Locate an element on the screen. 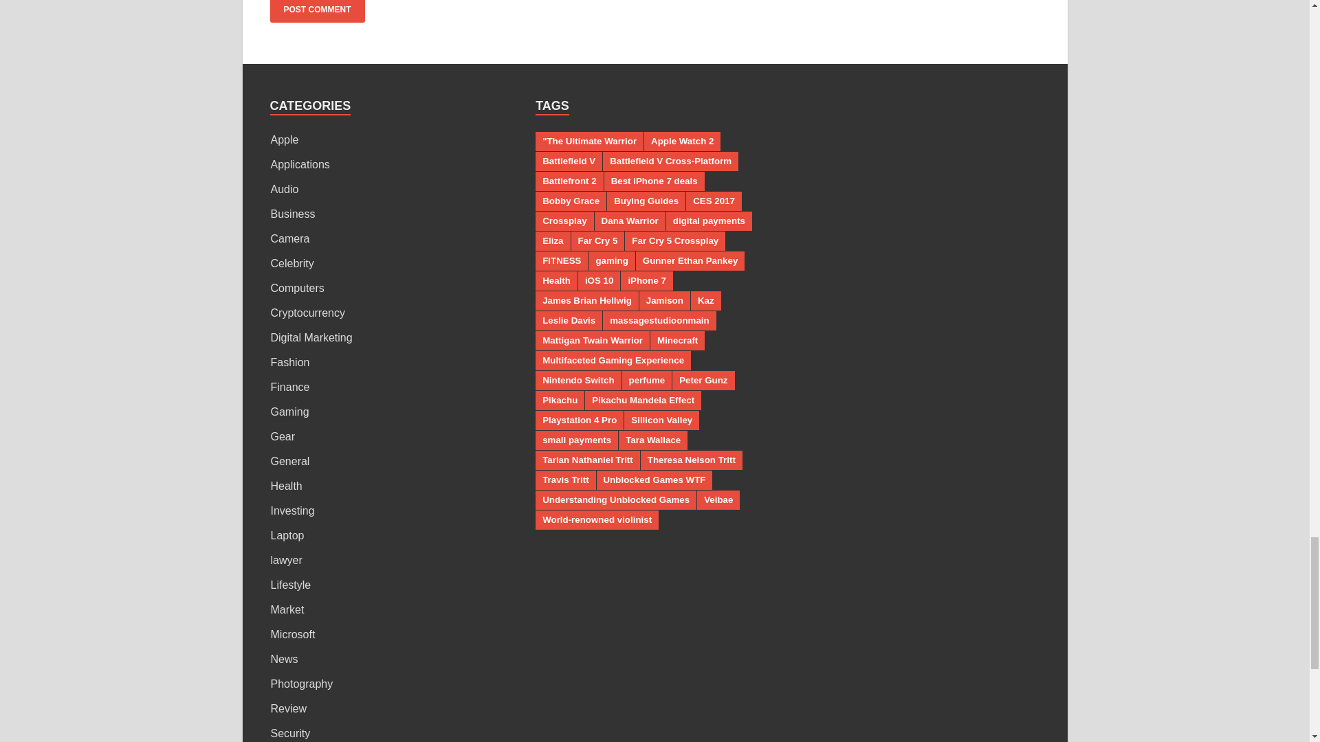 The height and width of the screenshot is (742, 1320). Post Comment is located at coordinates (316, 11).